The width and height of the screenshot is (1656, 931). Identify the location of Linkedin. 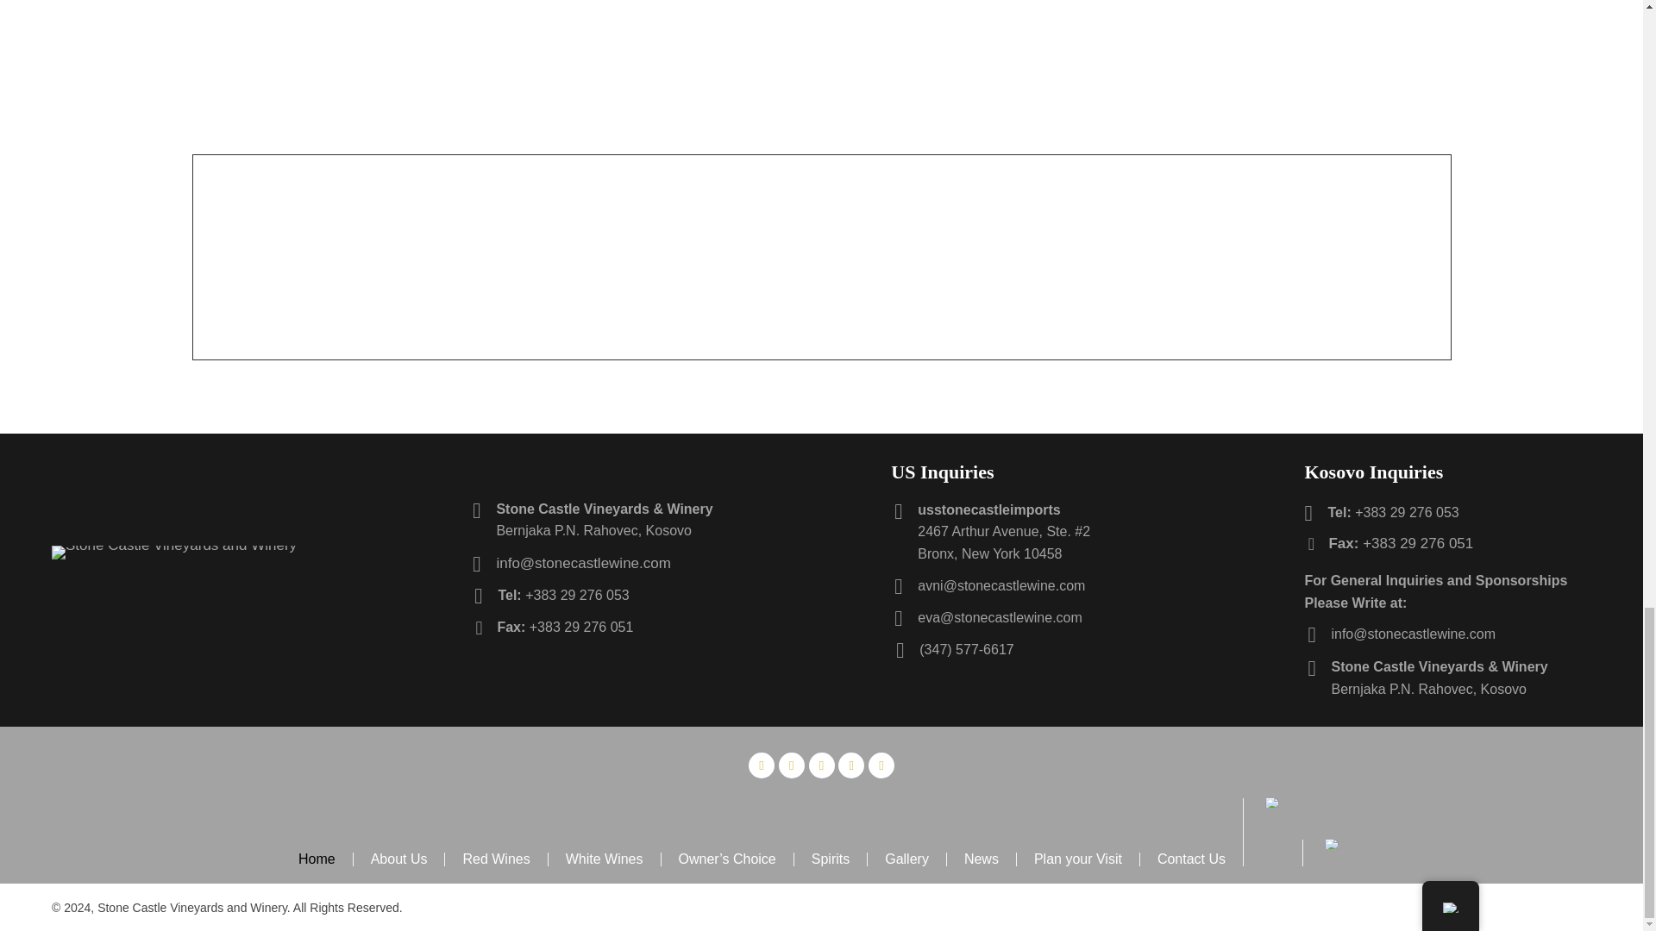
(850, 765).